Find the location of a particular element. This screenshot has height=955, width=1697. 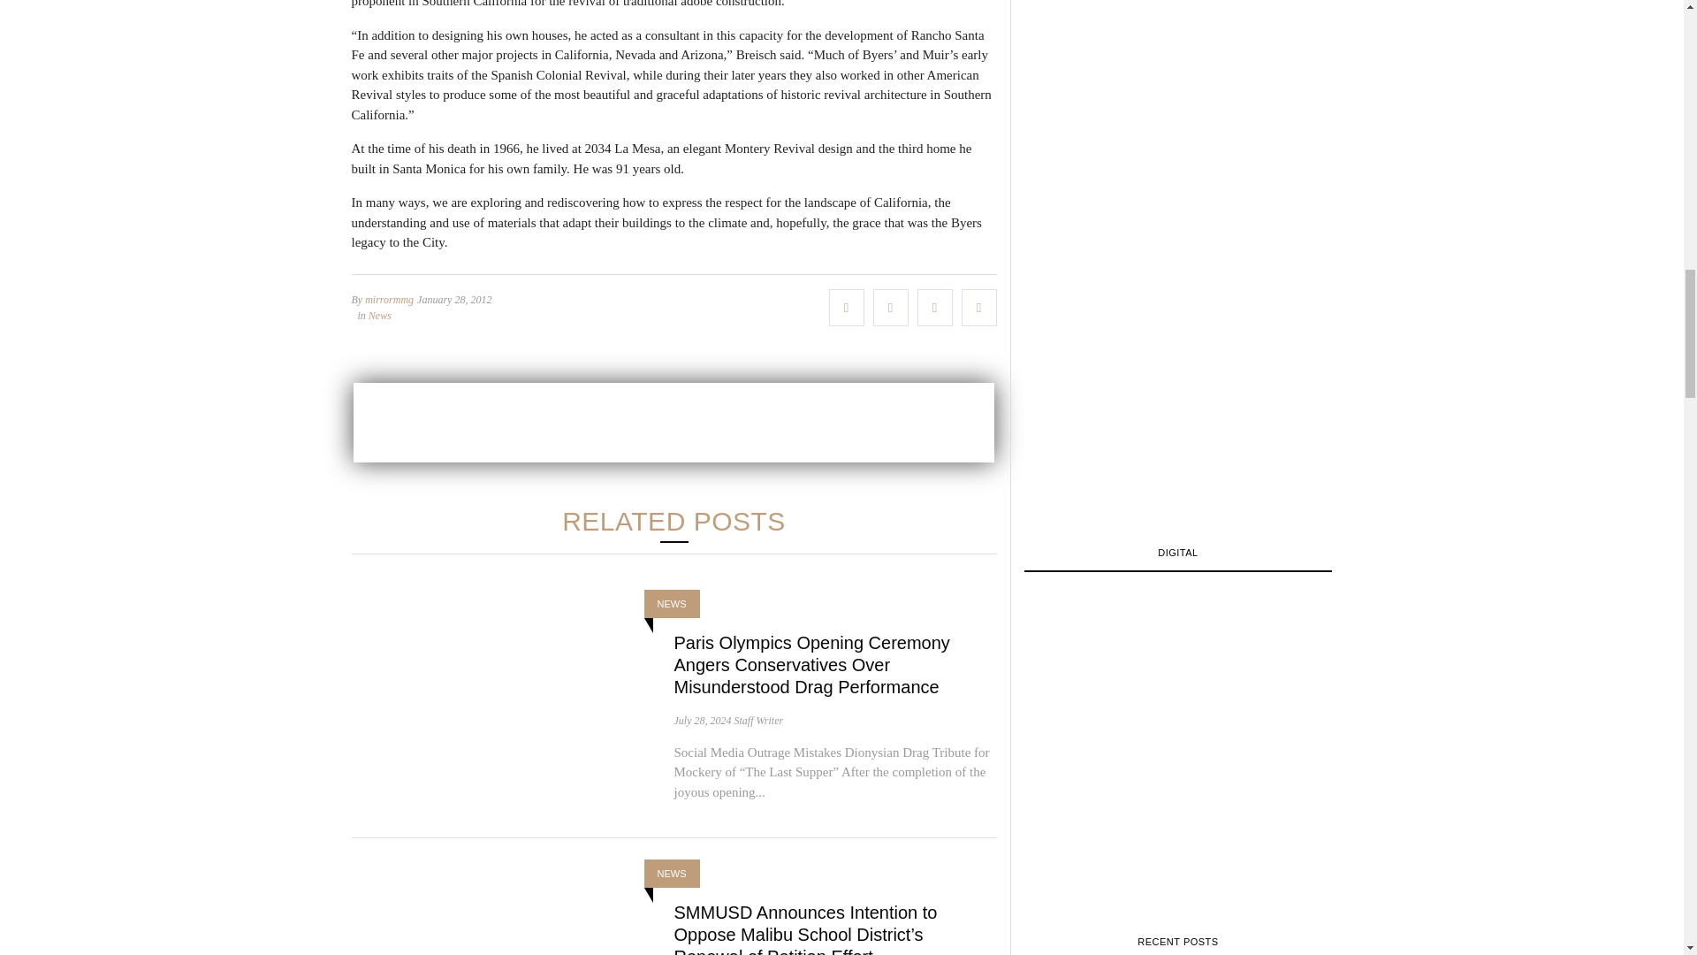

Posts by Staff Writer is located at coordinates (757, 720).